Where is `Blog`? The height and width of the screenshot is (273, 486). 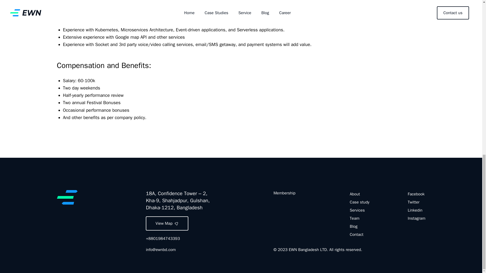 Blog is located at coordinates (353, 226).